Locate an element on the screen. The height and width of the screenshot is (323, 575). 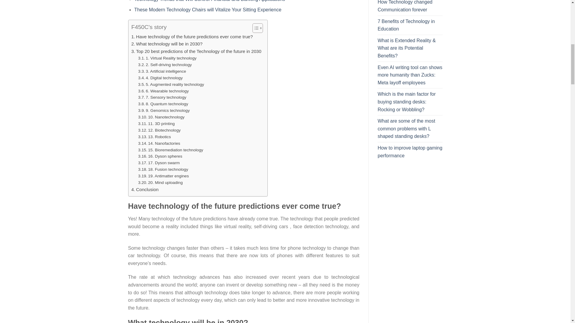
9. Genomics technology is located at coordinates (164, 111).